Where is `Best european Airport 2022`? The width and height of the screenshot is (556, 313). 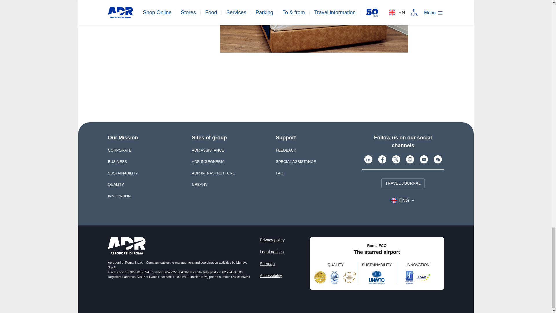 Best european Airport 2022 is located at coordinates (350, 277).